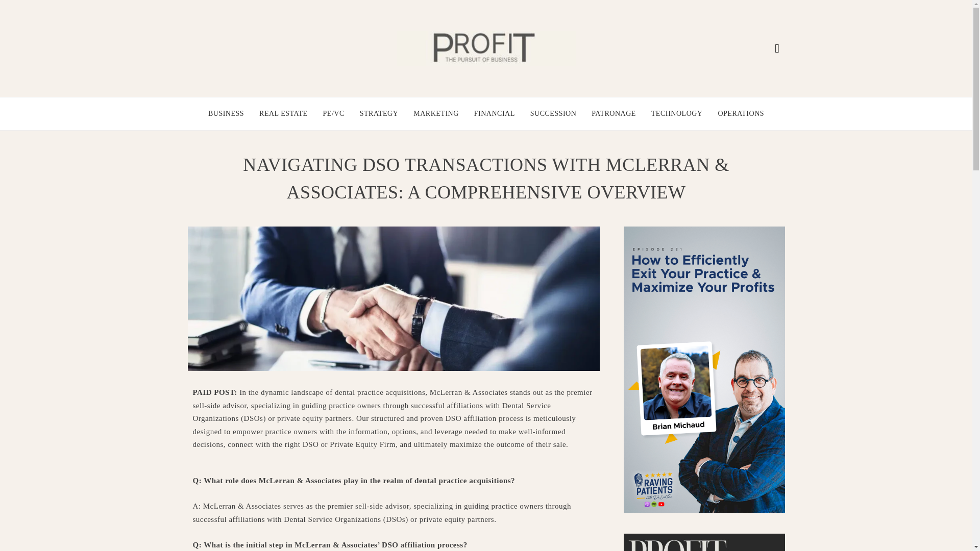 The height and width of the screenshot is (551, 980). What do you see at coordinates (436, 113) in the screenshot?
I see `MARKETING` at bounding box center [436, 113].